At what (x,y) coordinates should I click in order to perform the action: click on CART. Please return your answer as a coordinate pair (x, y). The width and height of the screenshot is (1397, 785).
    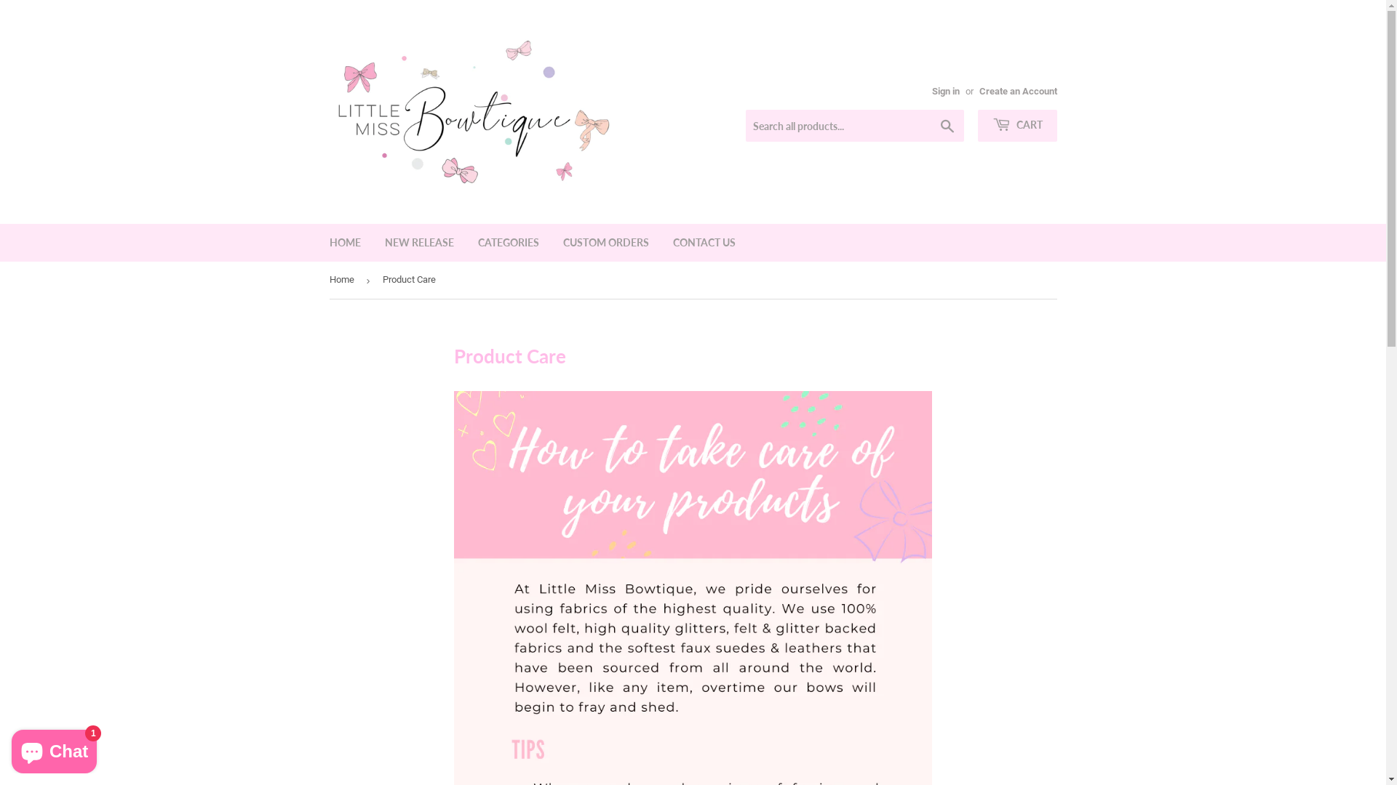
    Looking at the image, I should click on (1017, 126).